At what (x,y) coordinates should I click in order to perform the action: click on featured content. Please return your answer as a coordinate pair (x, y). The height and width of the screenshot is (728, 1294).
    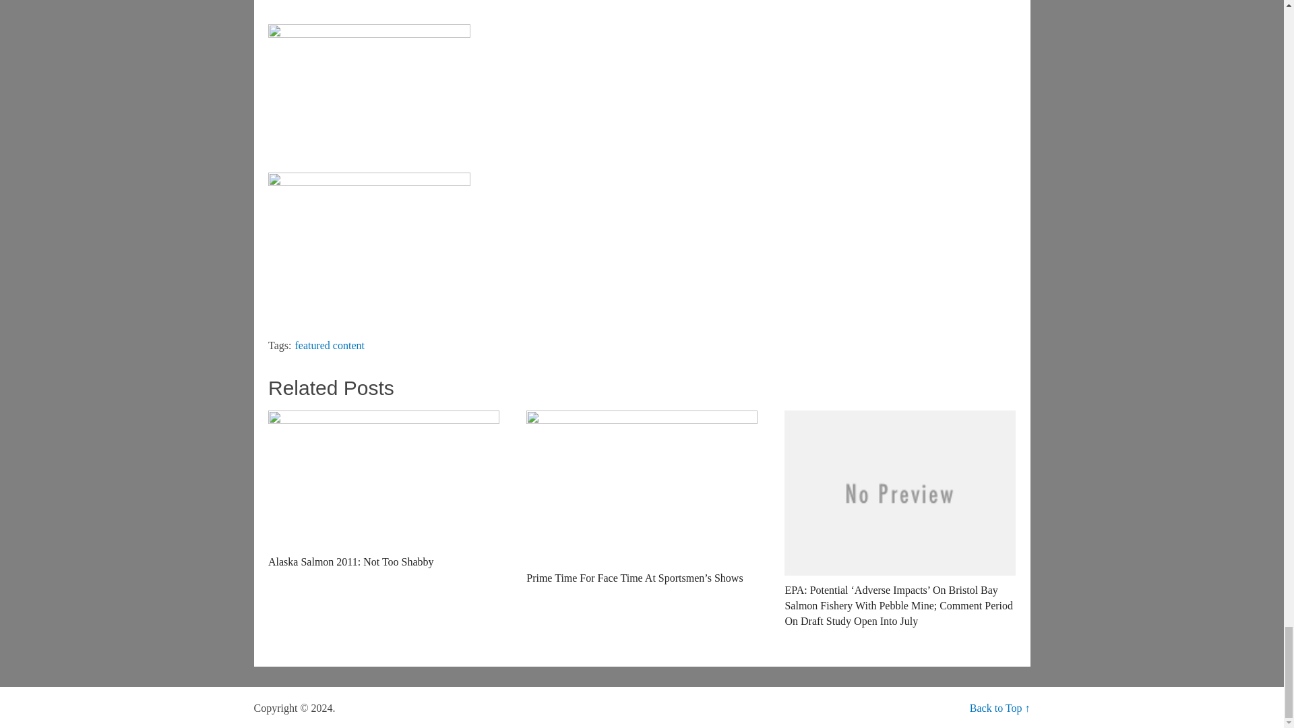
    Looking at the image, I should click on (330, 345).